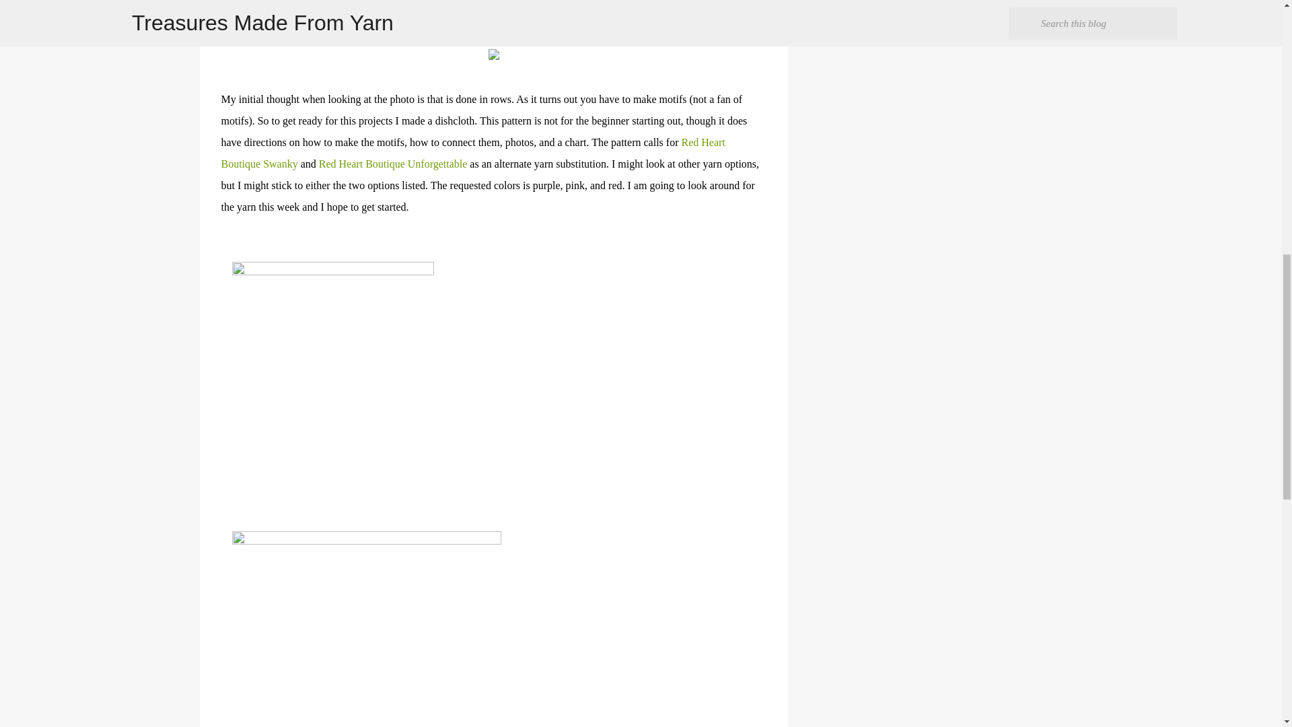 Image resolution: width=1292 pixels, height=727 pixels. Describe the element at coordinates (472, 153) in the screenshot. I see `Red Heart Boutique Swanky` at that location.